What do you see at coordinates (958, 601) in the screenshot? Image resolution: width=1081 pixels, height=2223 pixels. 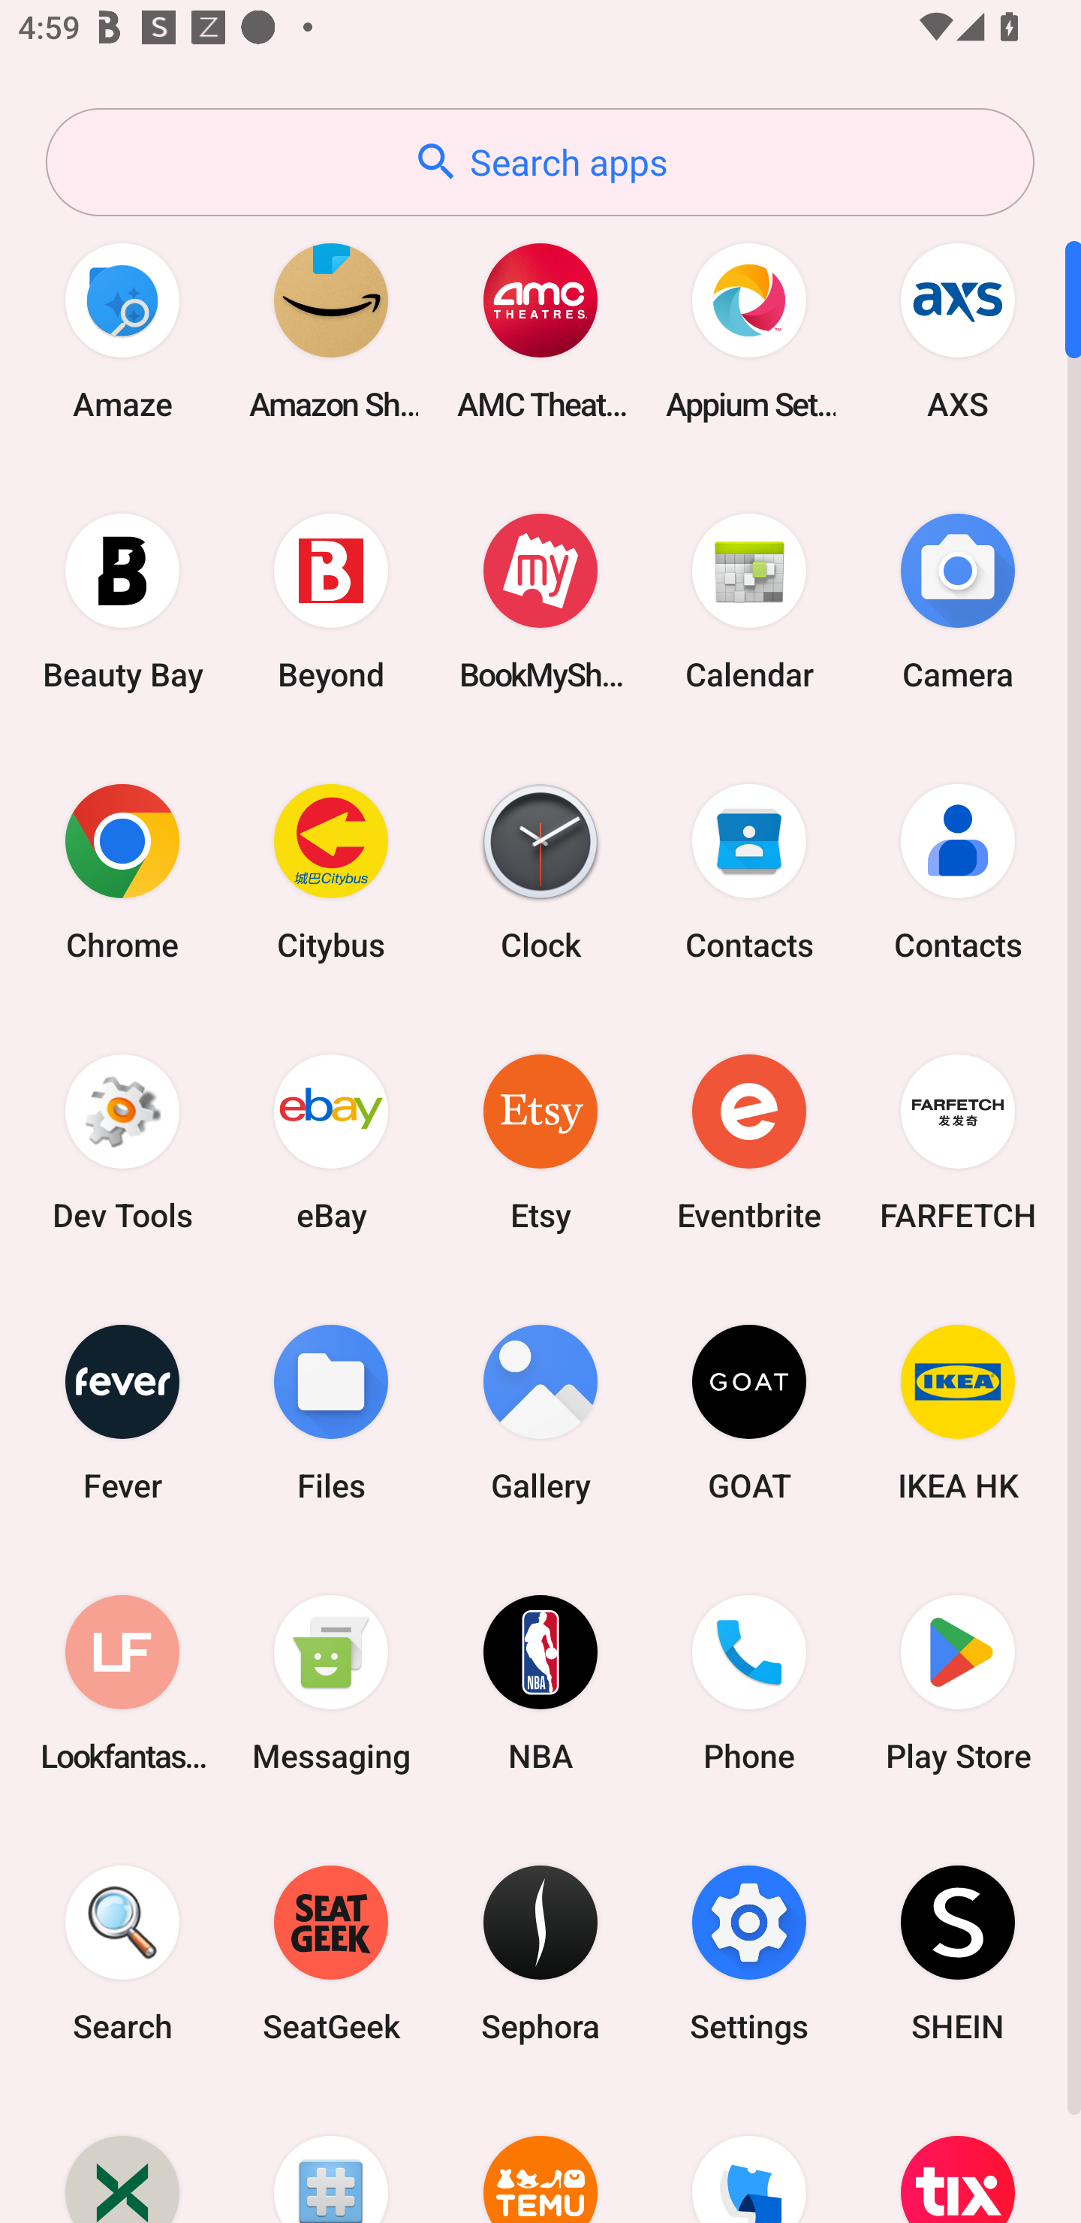 I see `Camera` at bounding box center [958, 601].